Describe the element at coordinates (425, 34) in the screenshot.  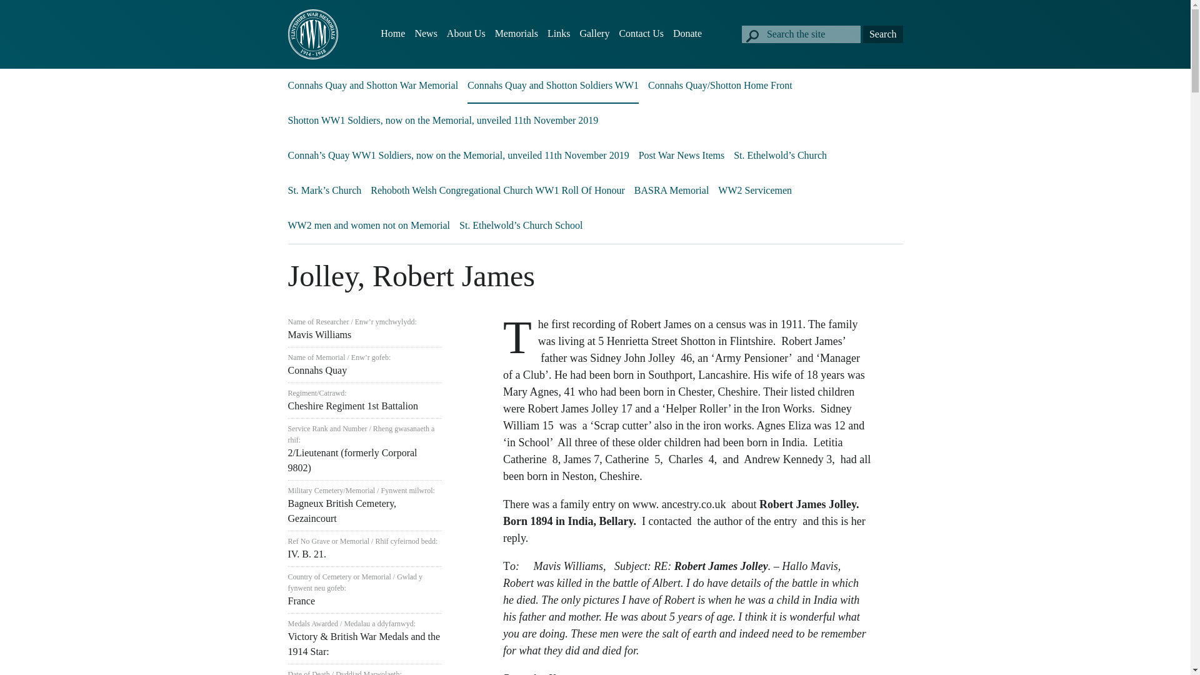
I see `News` at that location.